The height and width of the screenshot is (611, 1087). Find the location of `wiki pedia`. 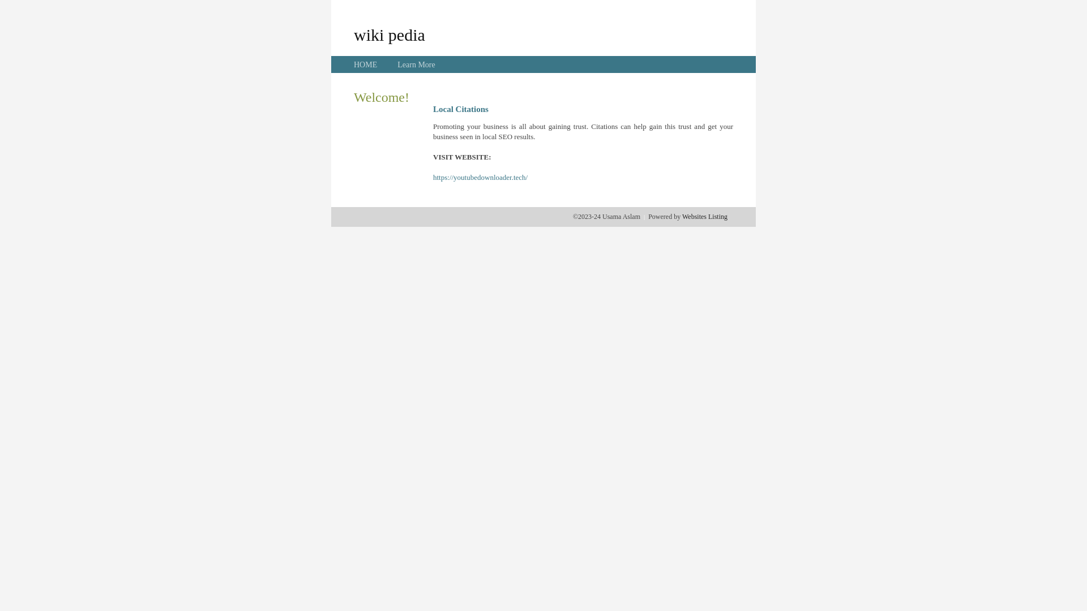

wiki pedia is located at coordinates (390, 35).